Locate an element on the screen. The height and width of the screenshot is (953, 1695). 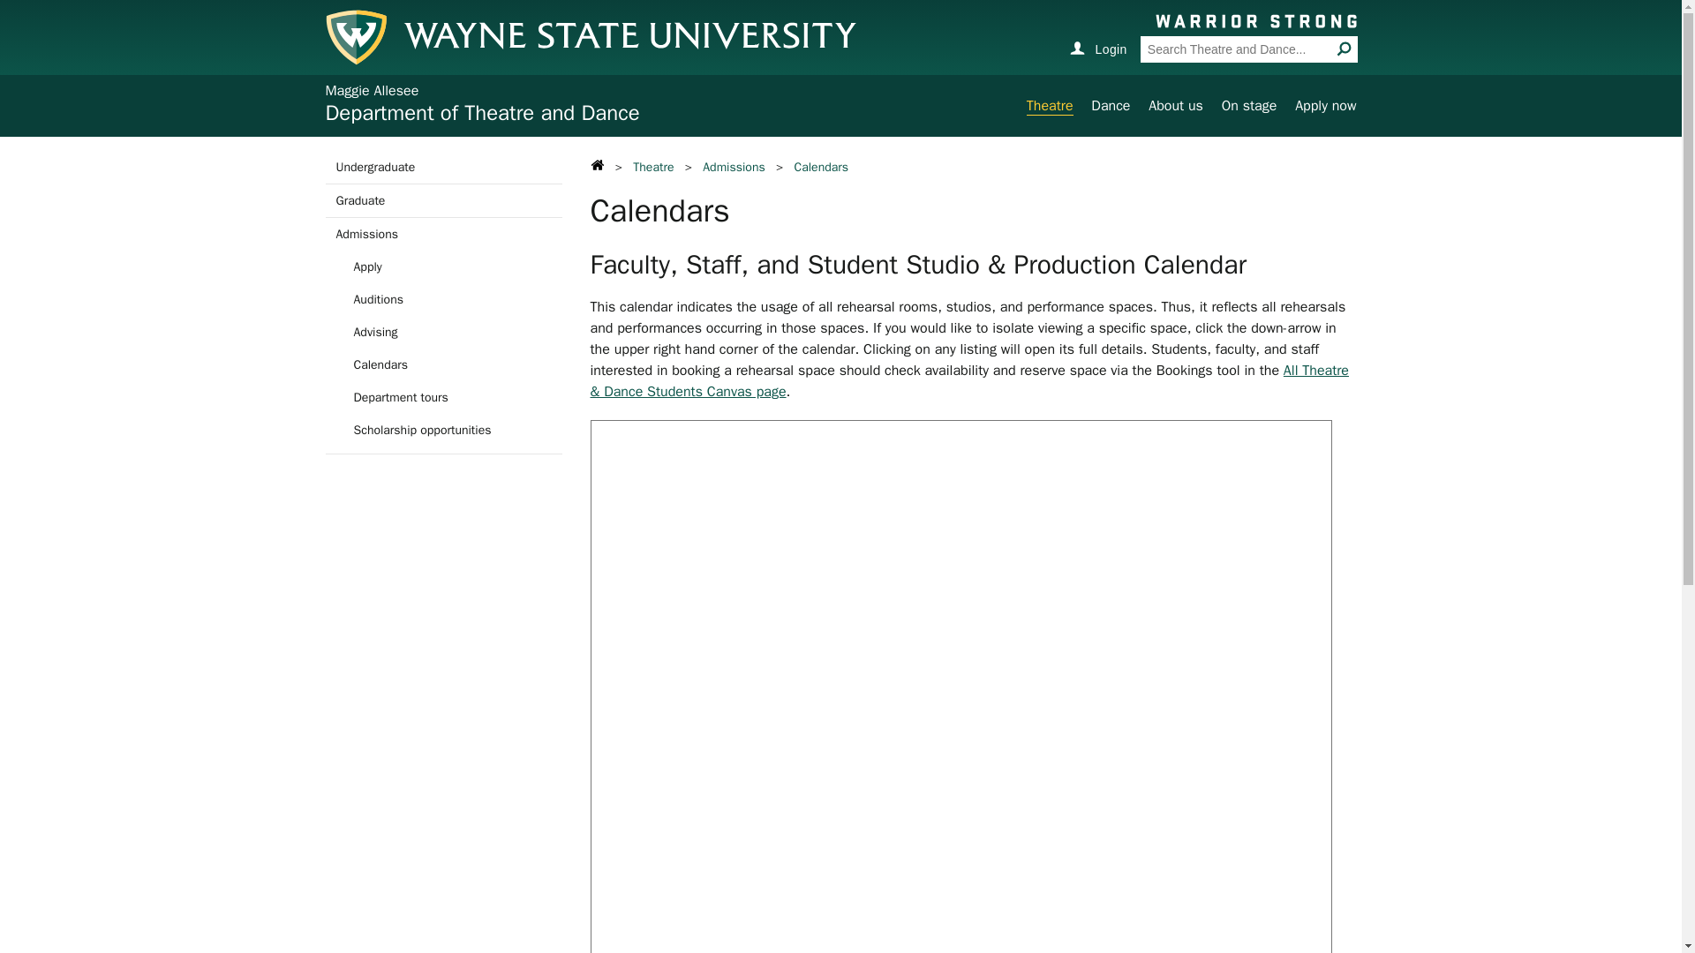
On stage is located at coordinates (1250, 106).